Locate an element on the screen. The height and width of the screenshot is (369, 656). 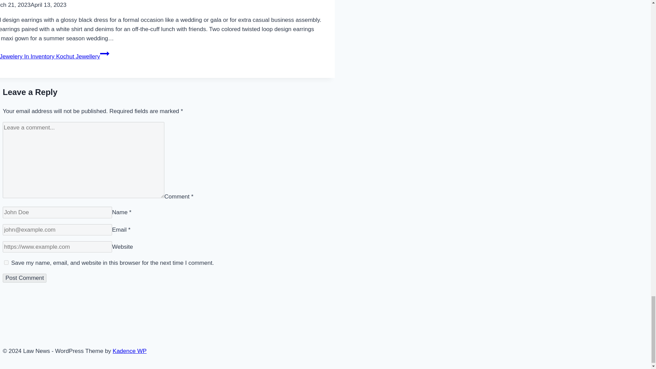
Read More Jewelery In Inventory Kochut JewelleryContinue is located at coordinates (55, 56).